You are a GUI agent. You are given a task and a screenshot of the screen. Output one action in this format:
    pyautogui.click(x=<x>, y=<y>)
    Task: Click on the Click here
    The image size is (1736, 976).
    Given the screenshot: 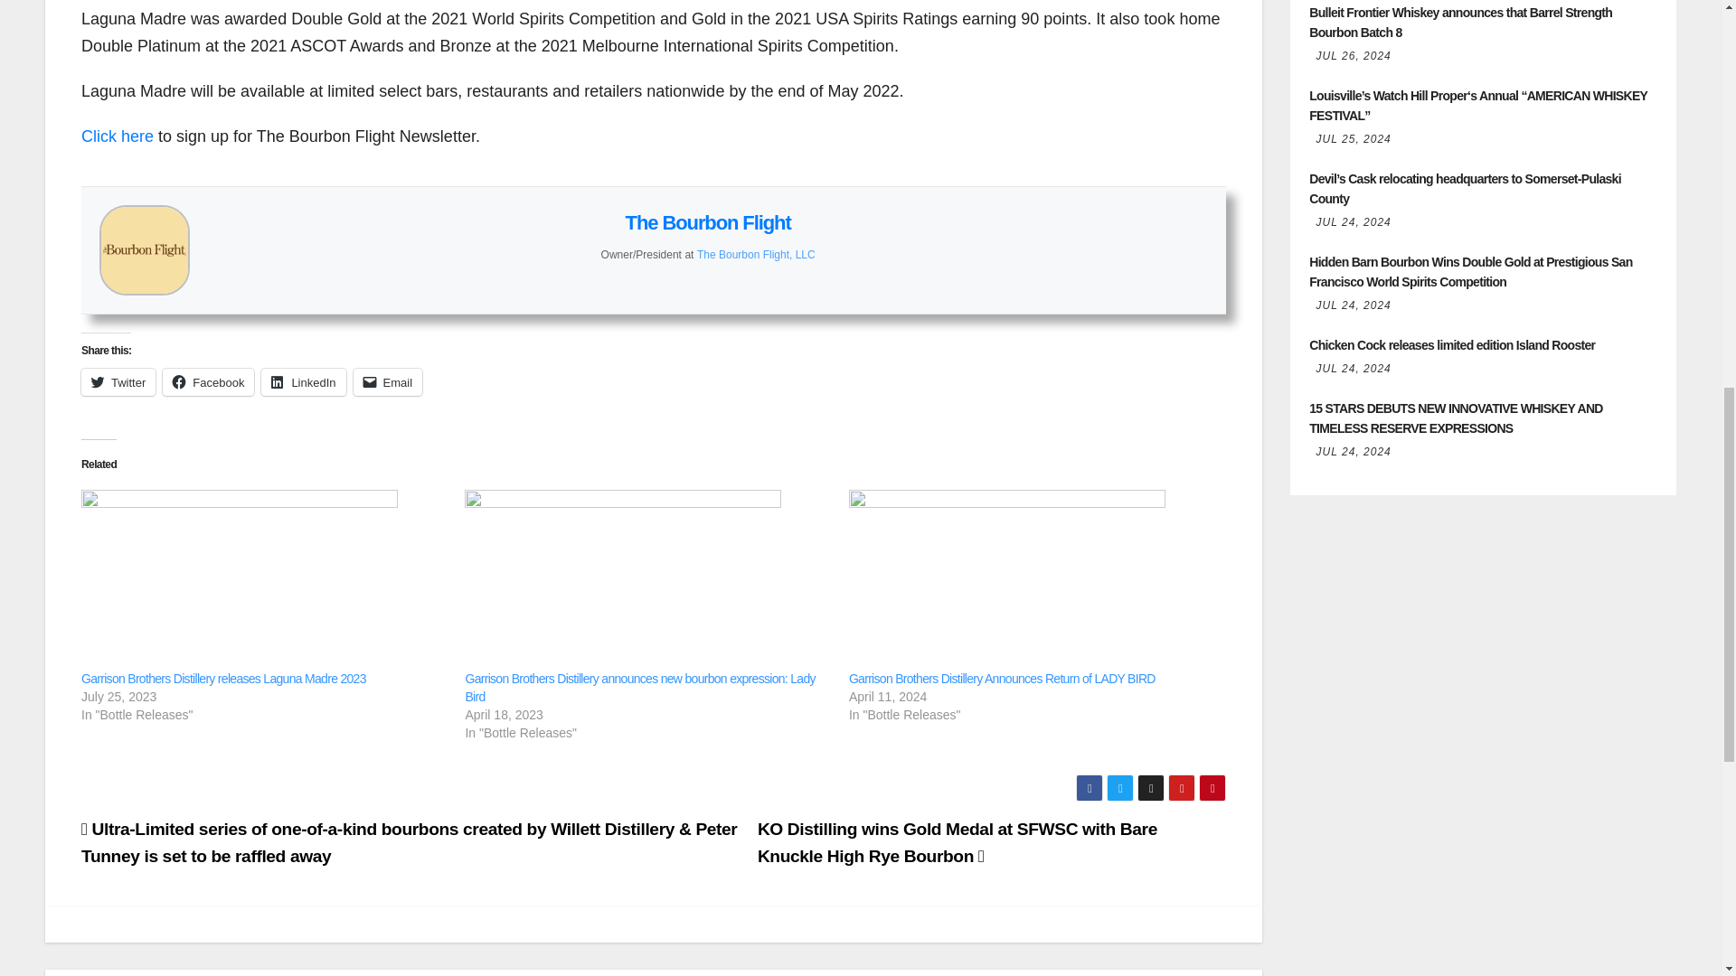 What is the action you would take?
    pyautogui.click(x=118, y=136)
    